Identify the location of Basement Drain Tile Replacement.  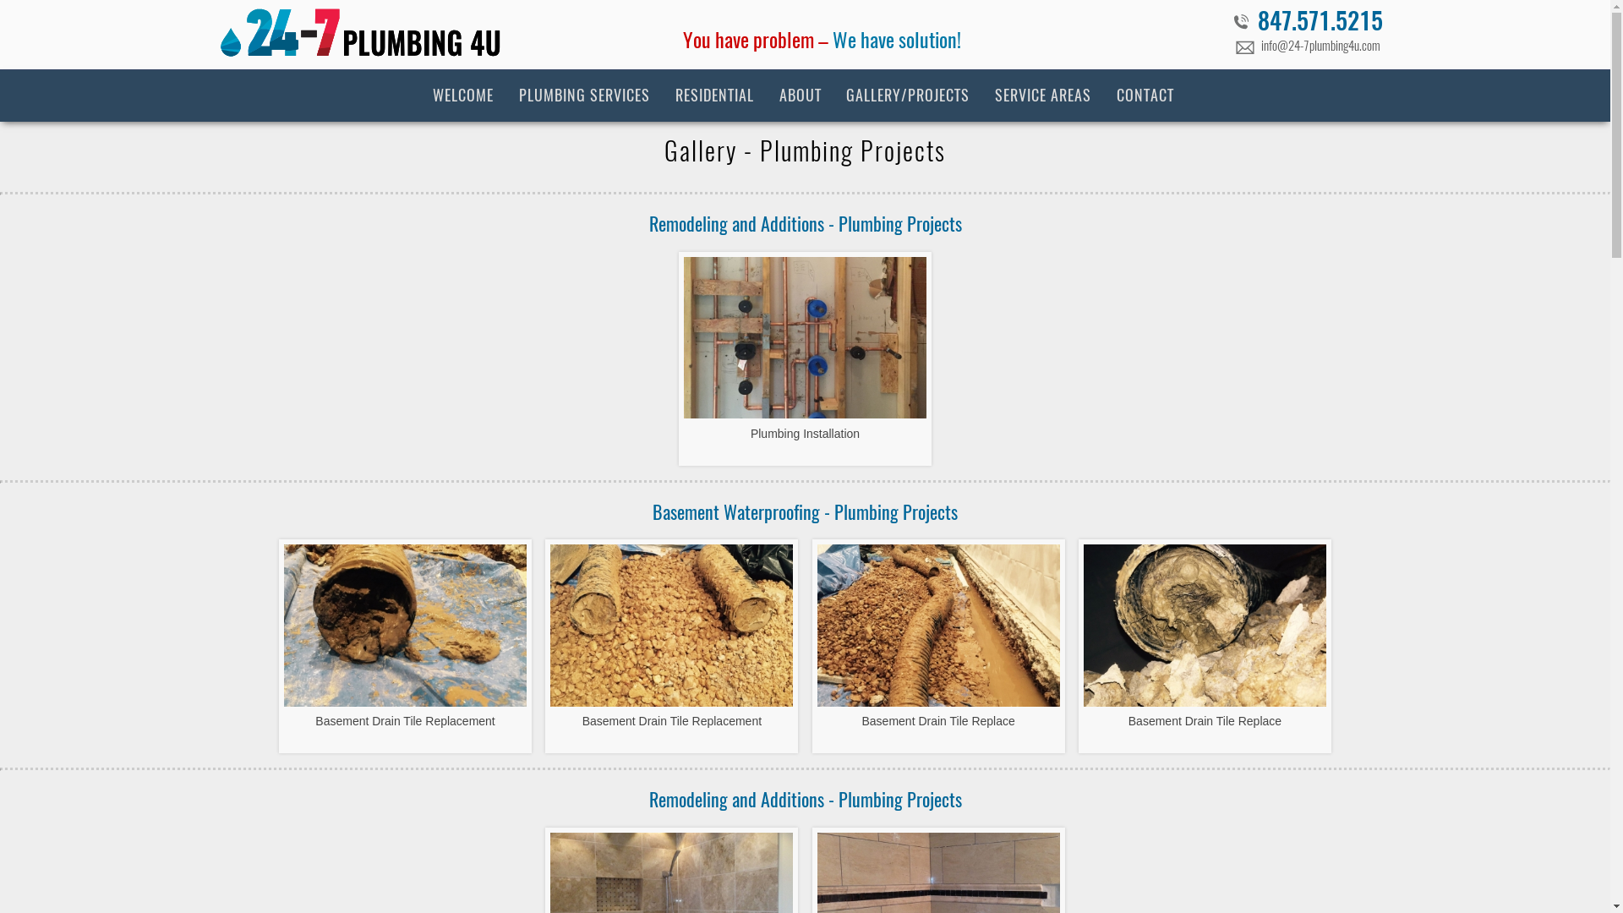
(671, 646).